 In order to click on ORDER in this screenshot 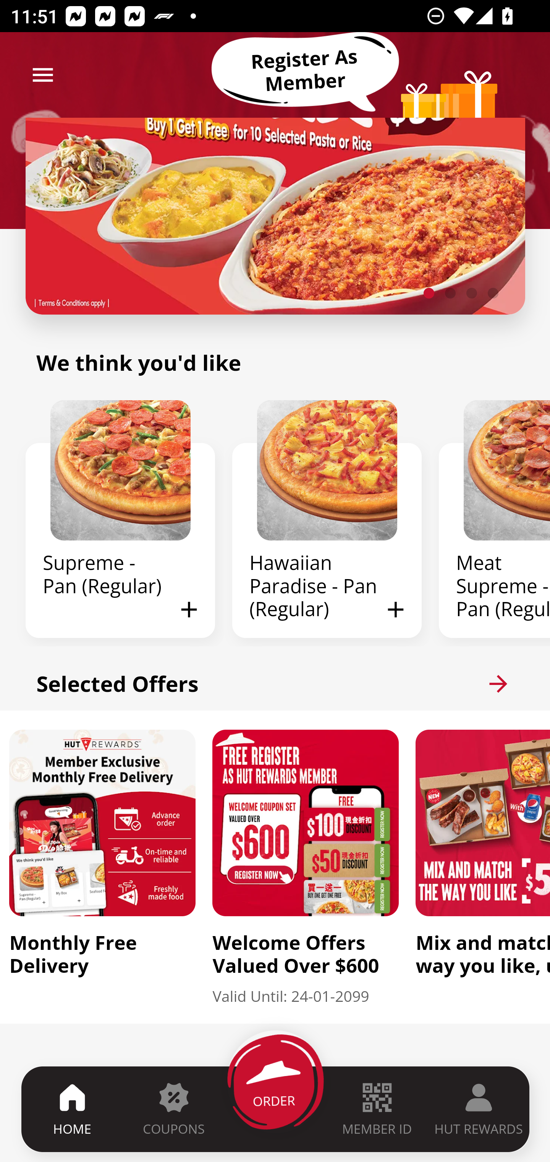, I will do `click(276, 1109)`.